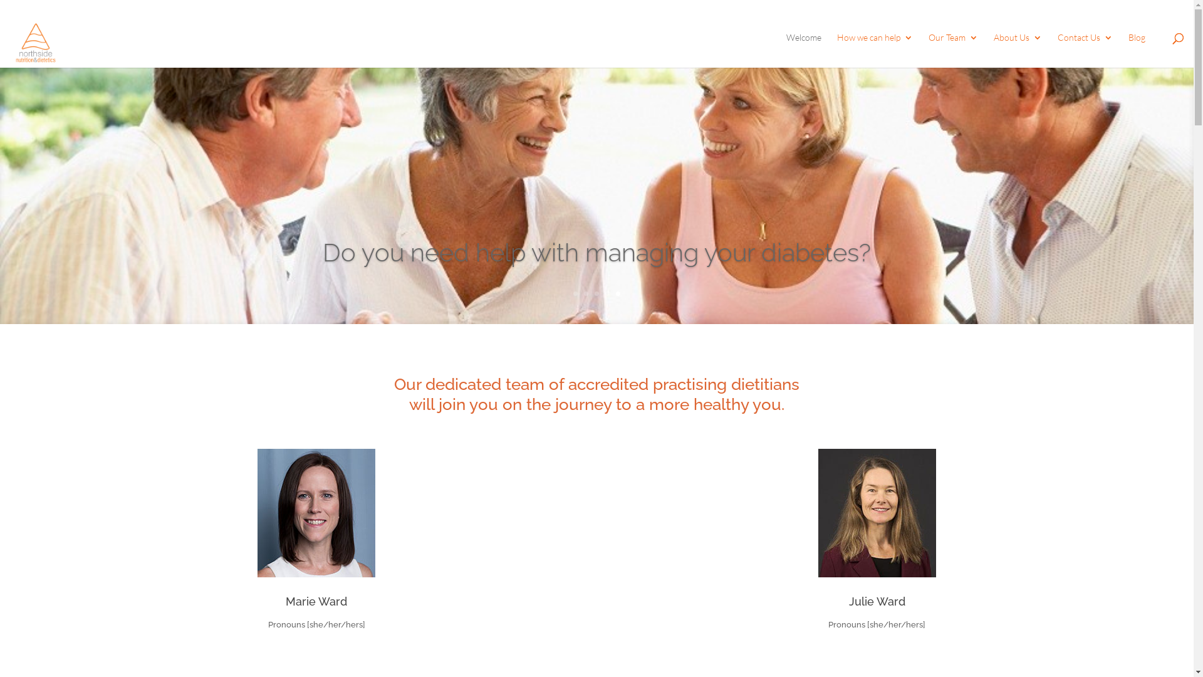  Describe the element at coordinates (575, 293) in the screenshot. I see `1` at that location.